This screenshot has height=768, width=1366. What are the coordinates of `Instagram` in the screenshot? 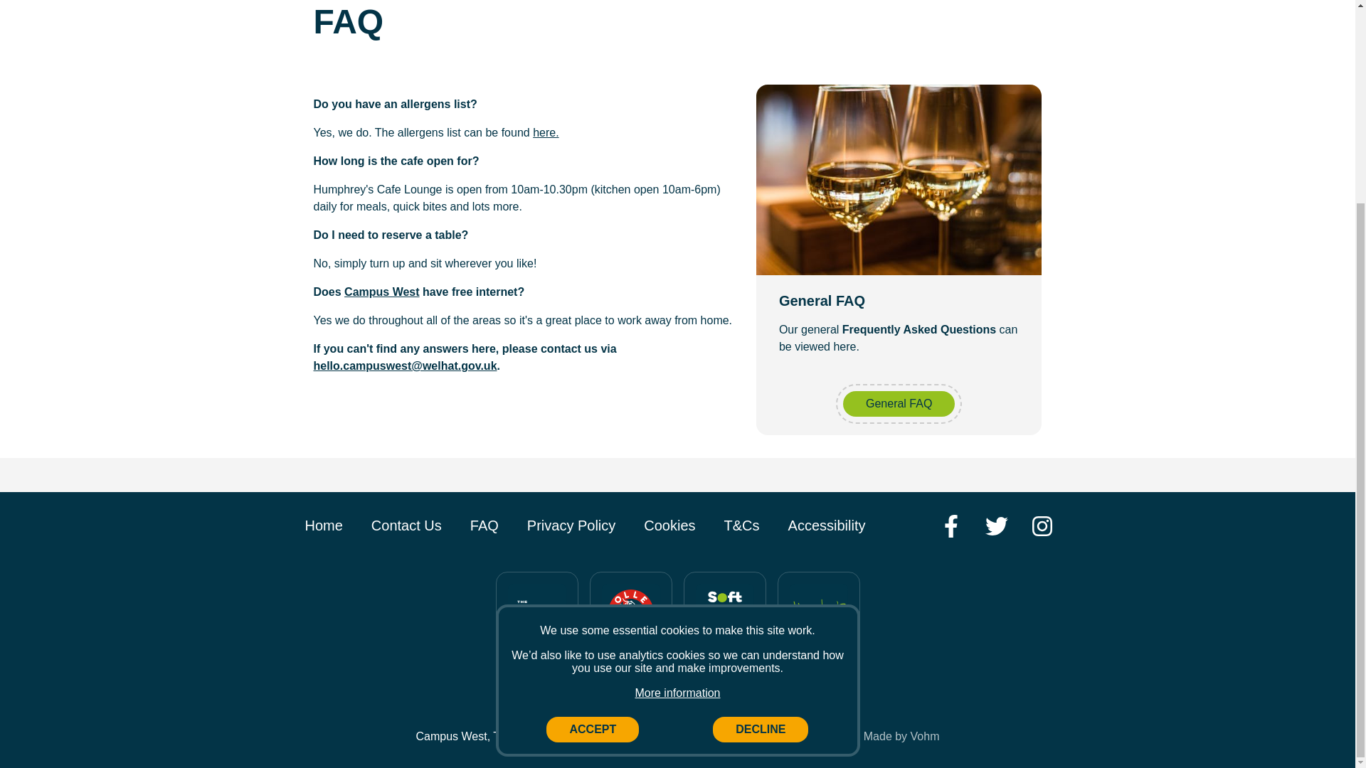 It's located at (1042, 526).